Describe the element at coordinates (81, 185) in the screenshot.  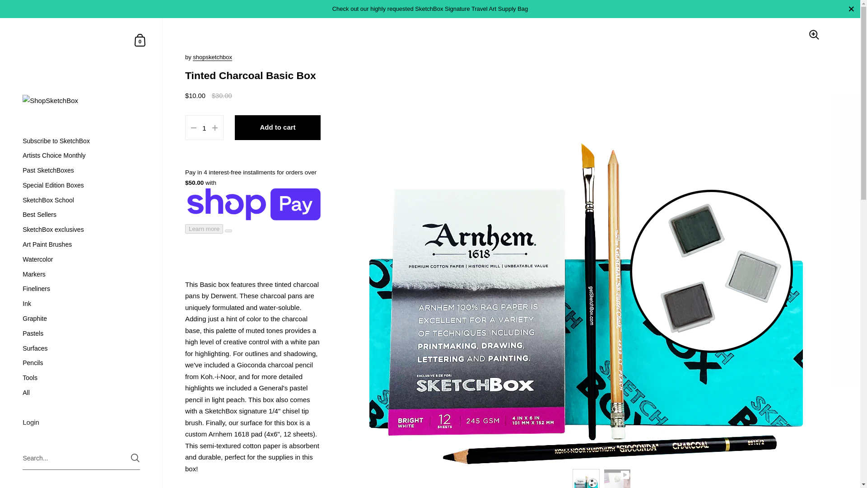
I see `Special Edition Boxes` at that location.